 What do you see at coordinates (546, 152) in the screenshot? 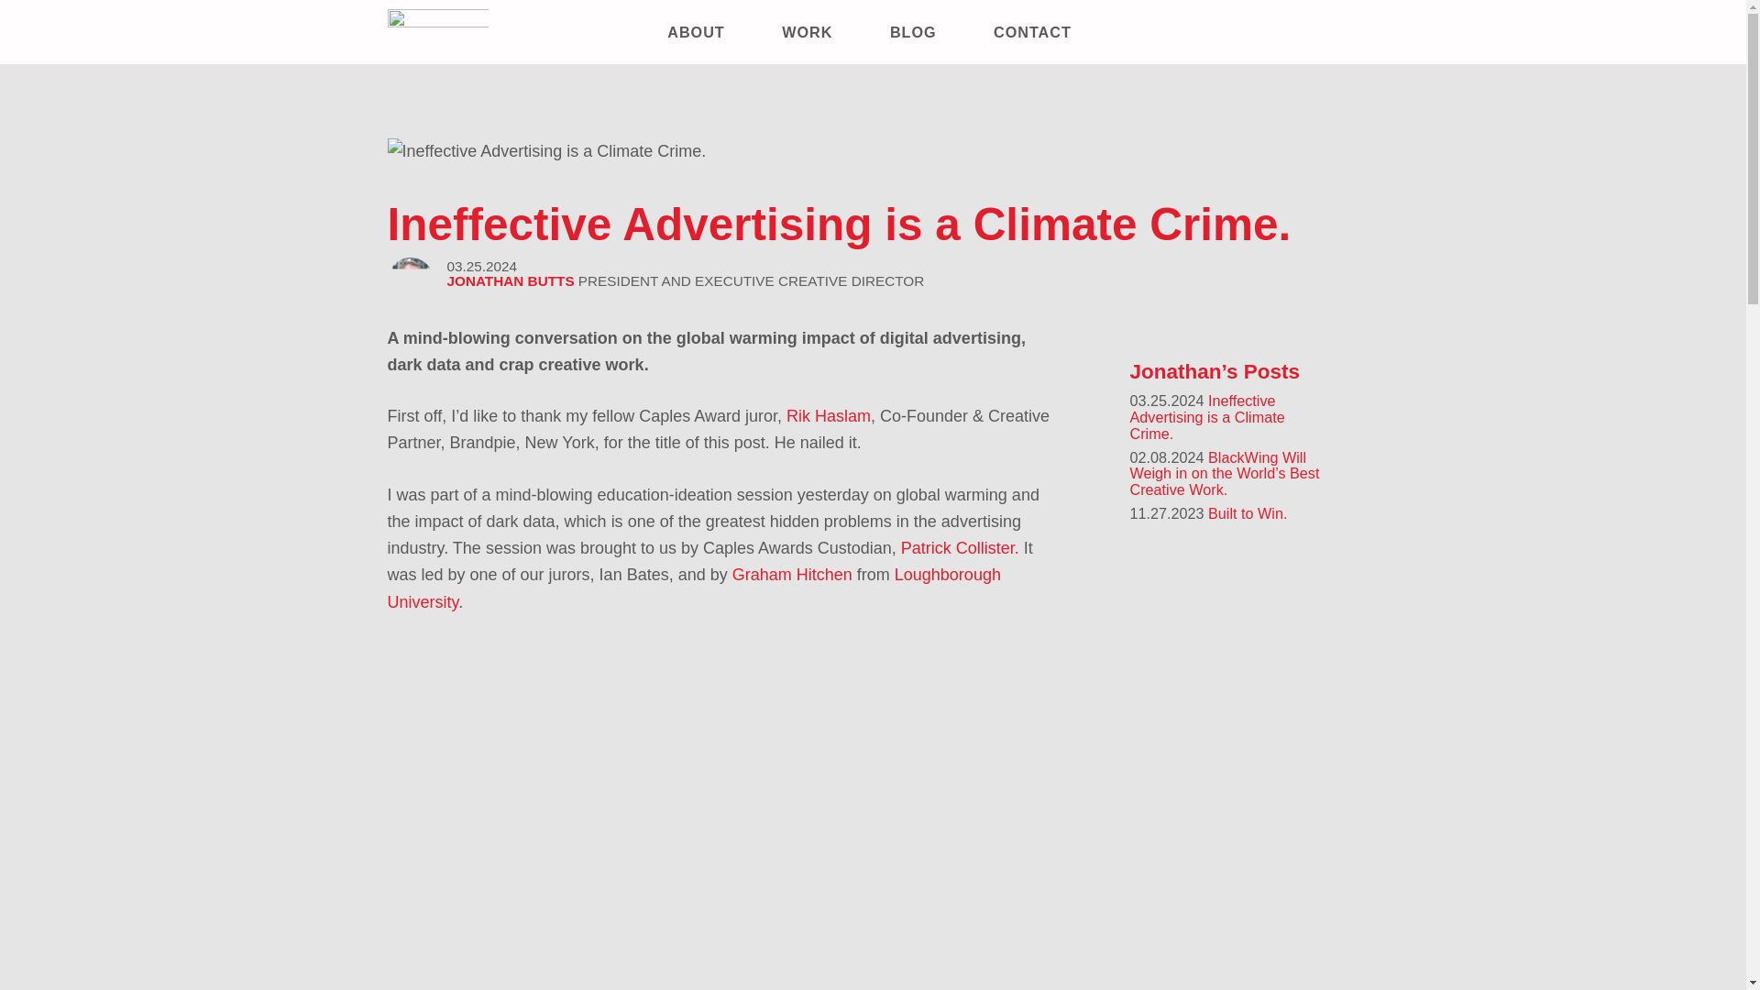
I see `Ineffective Advertising is a Climate Crime.` at bounding box center [546, 152].